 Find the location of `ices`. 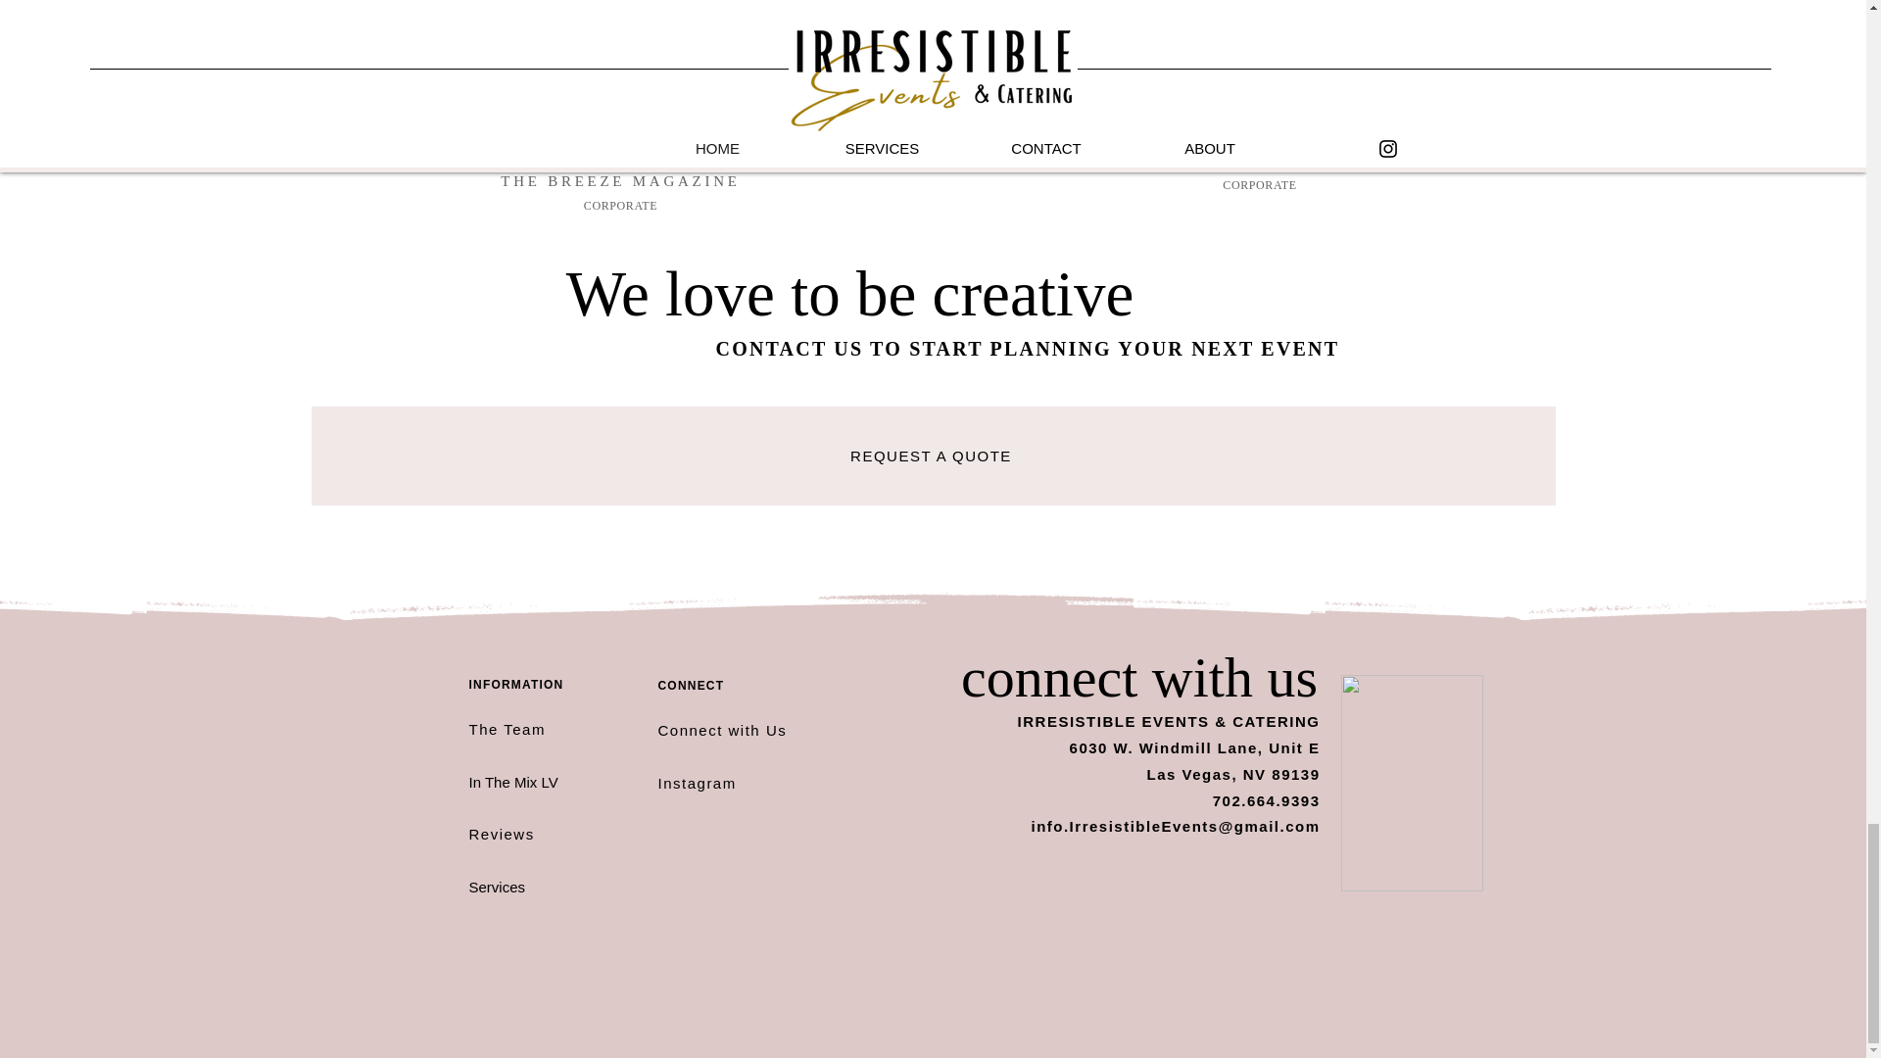

ices is located at coordinates (511, 887).